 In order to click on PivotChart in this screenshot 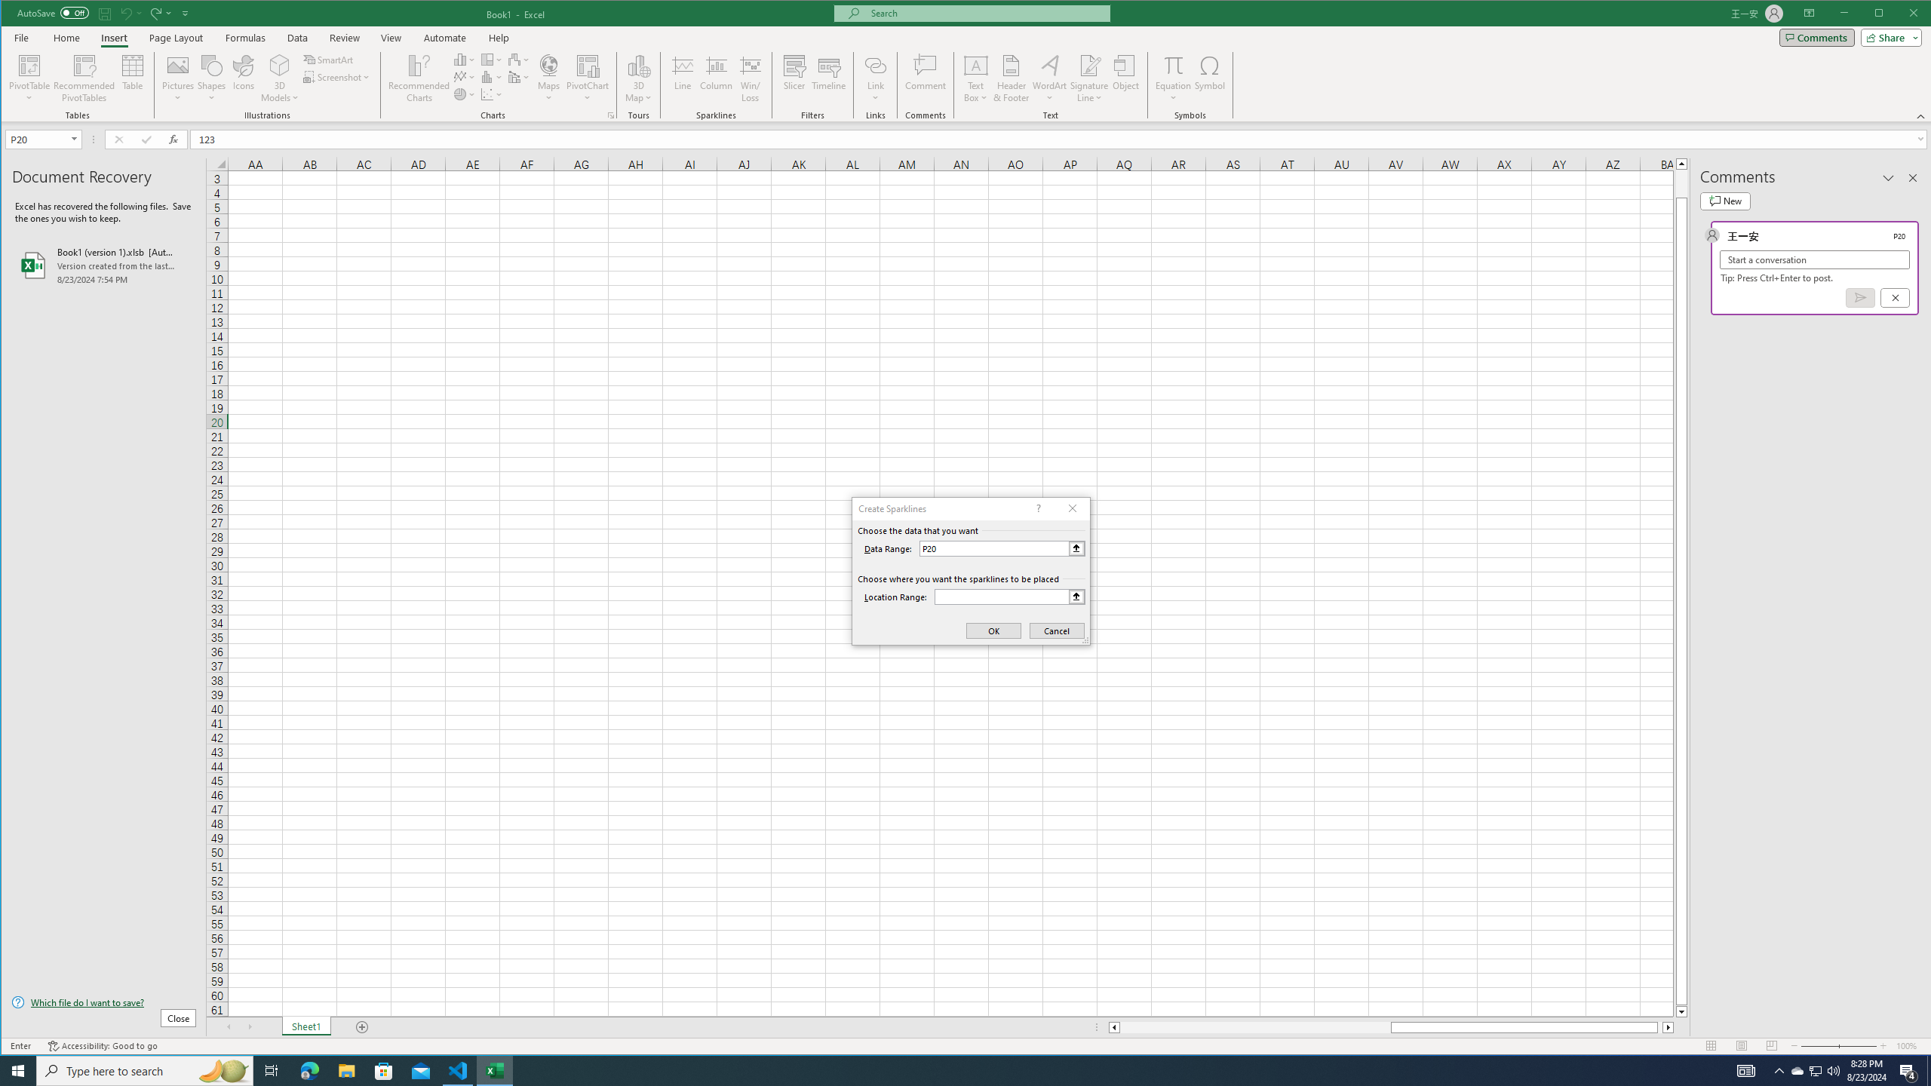, I will do `click(588, 65)`.